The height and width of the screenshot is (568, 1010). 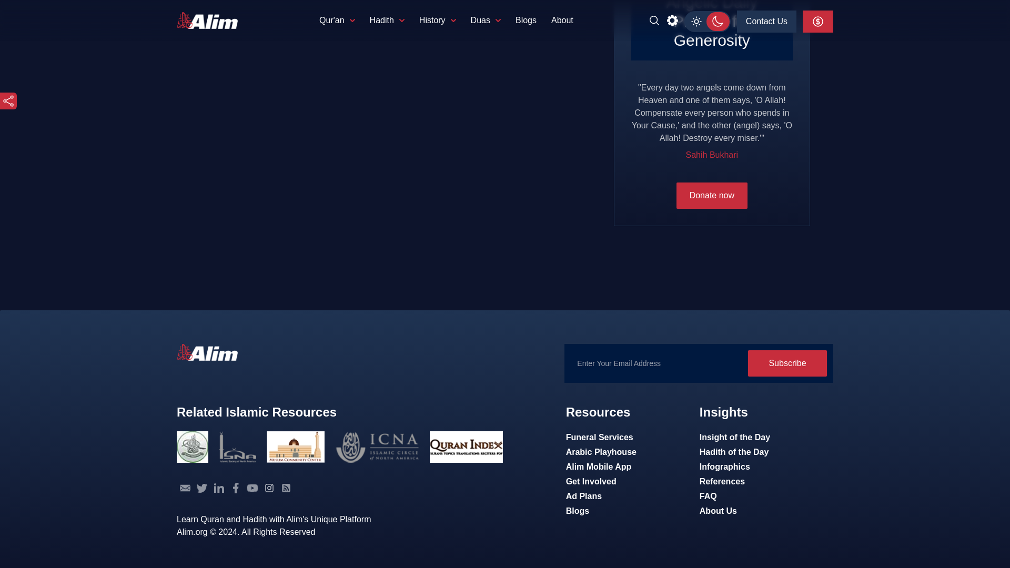 What do you see at coordinates (712, 196) in the screenshot?
I see `Donate now` at bounding box center [712, 196].